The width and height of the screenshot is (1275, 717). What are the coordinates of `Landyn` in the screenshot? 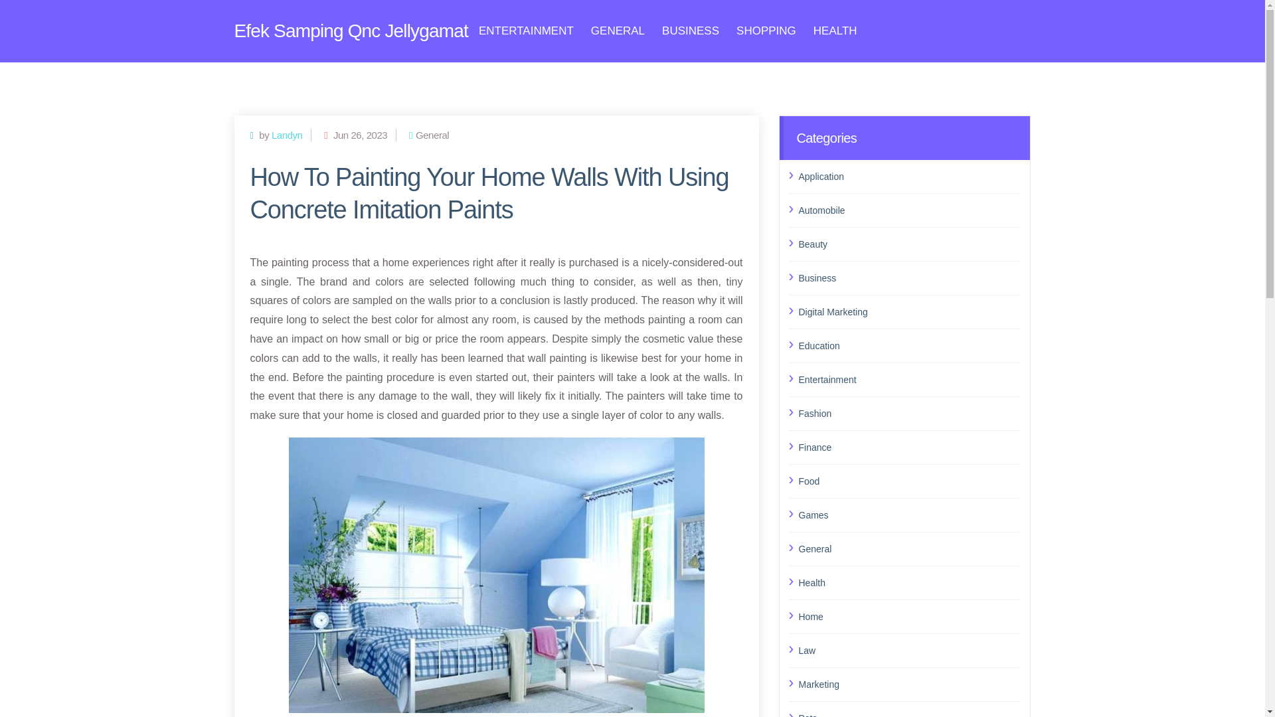 It's located at (287, 134).